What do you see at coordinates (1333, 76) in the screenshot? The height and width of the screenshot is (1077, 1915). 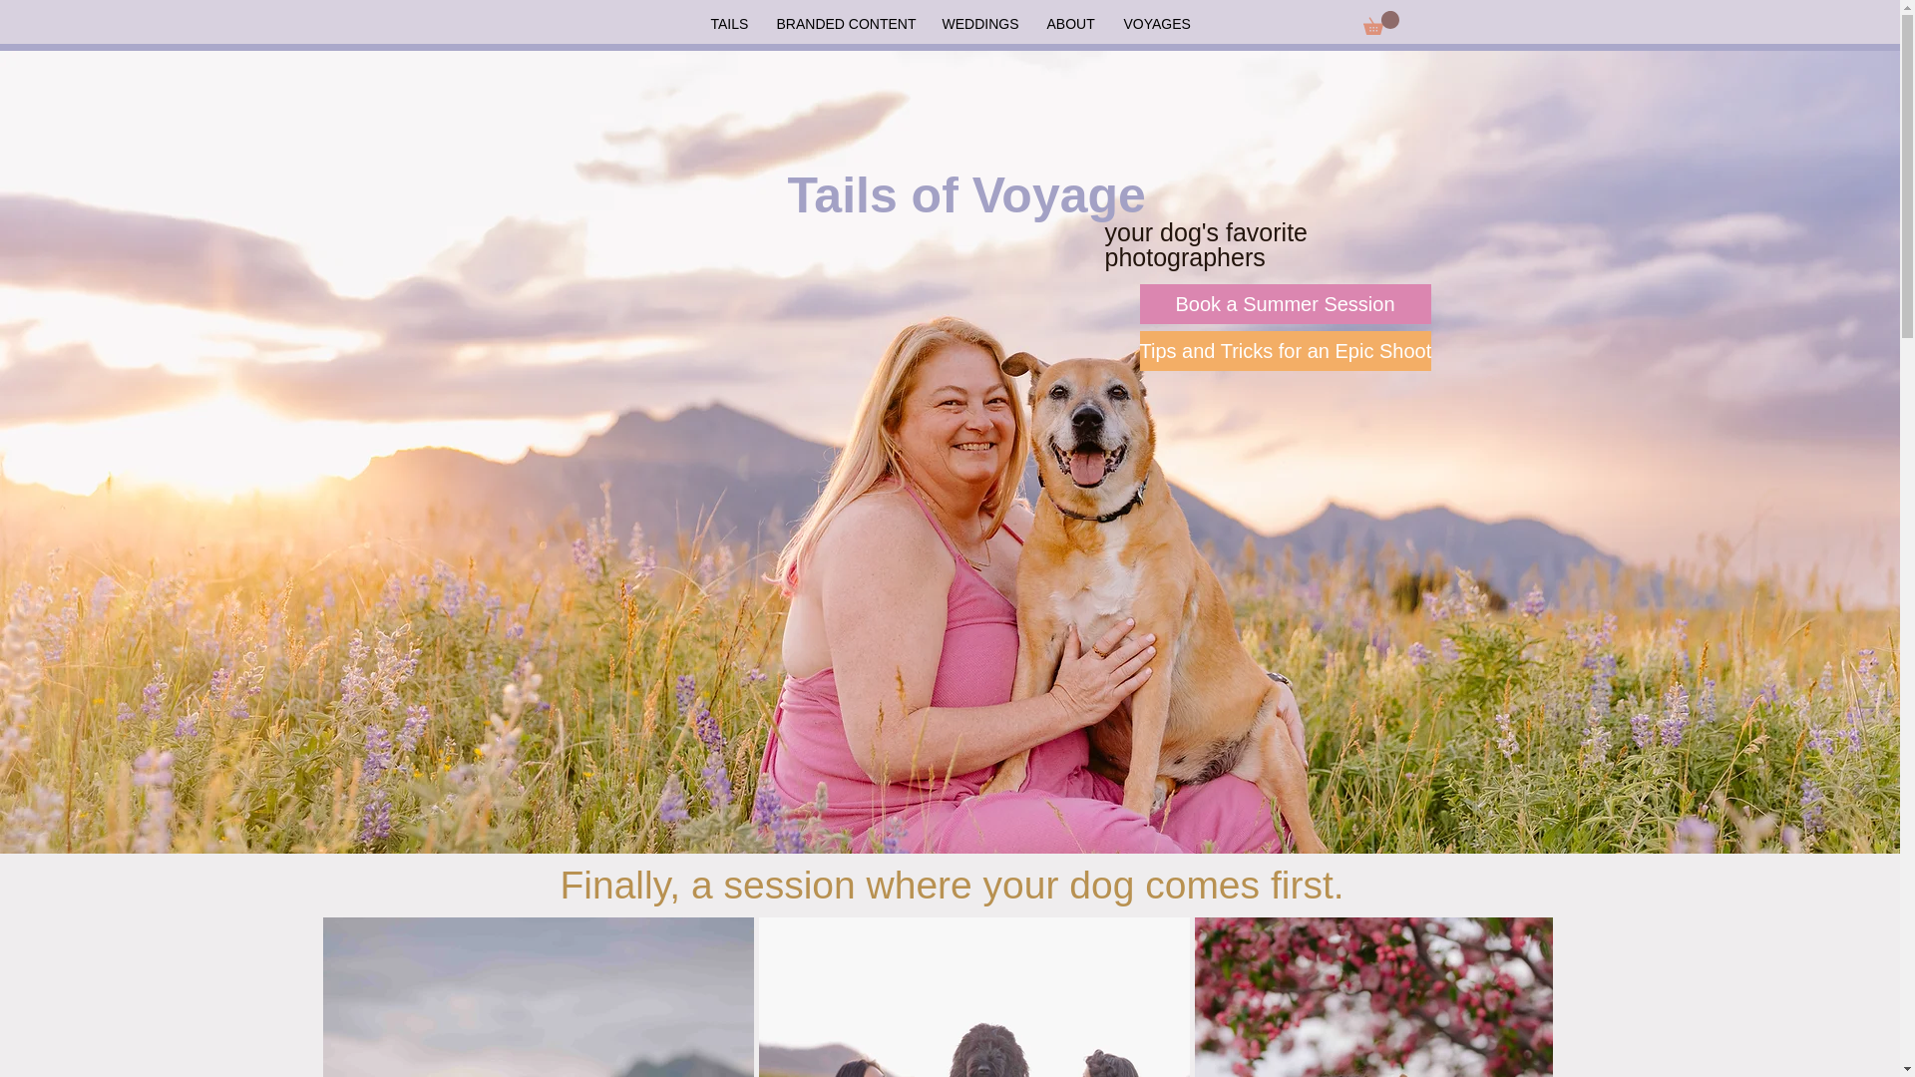 I see `Log In` at bounding box center [1333, 76].